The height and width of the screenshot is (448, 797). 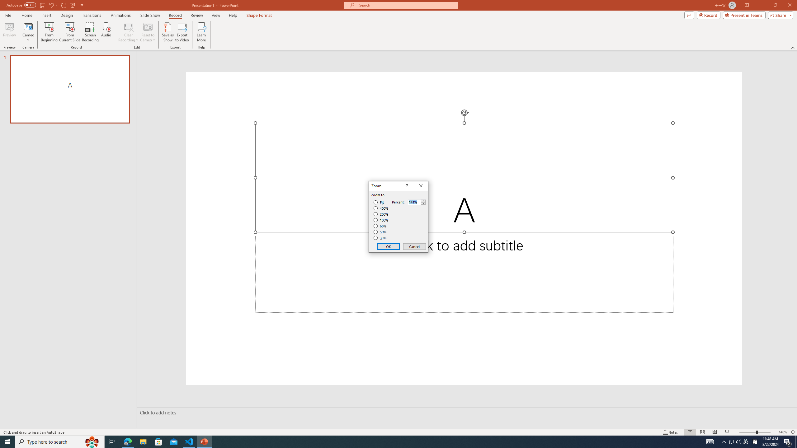 I want to click on 400%, so click(x=381, y=208).